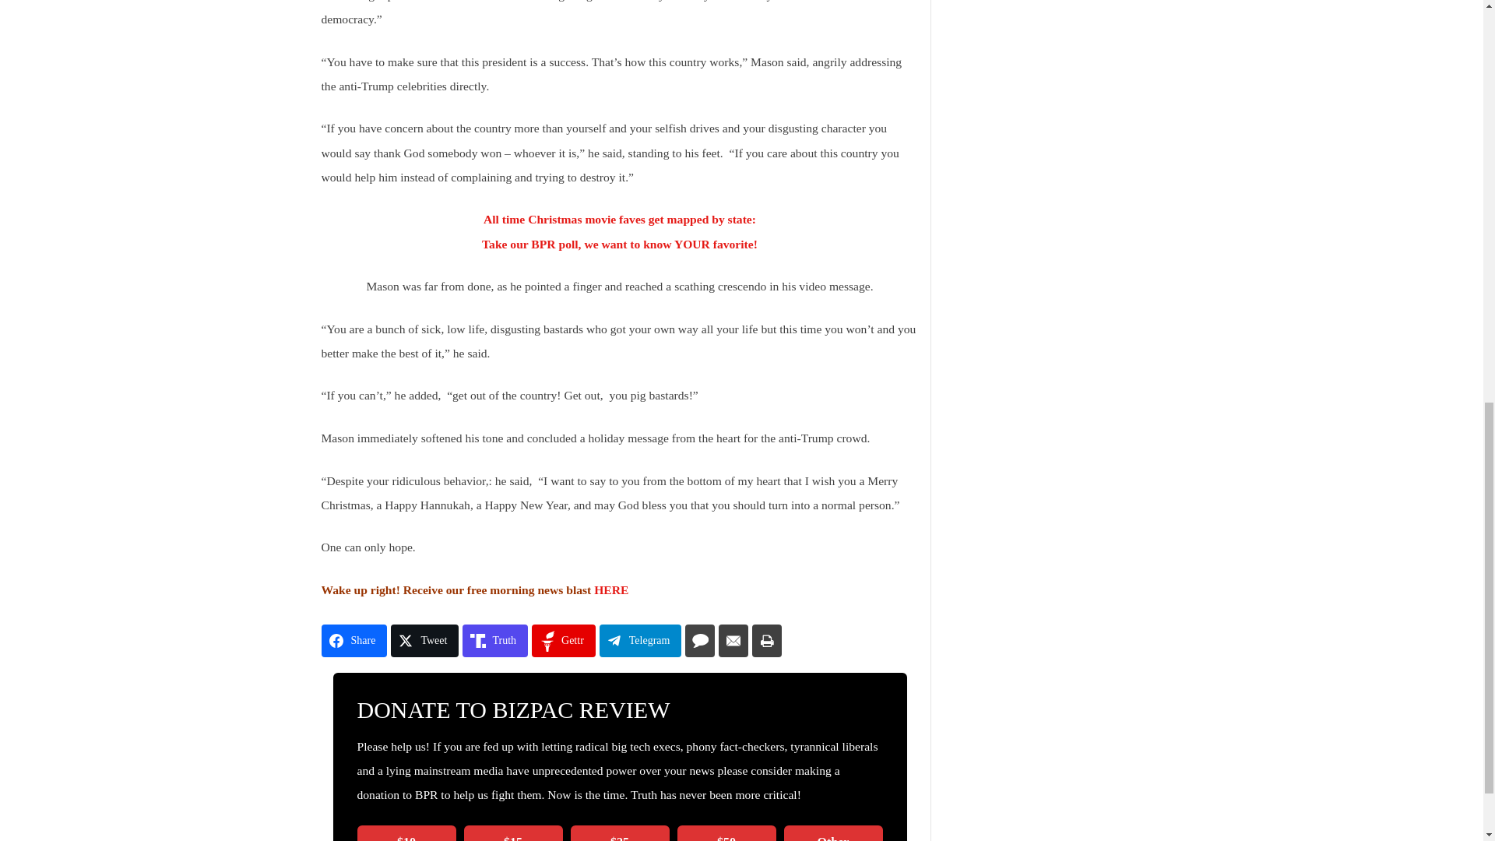  Describe the element at coordinates (640, 640) in the screenshot. I see `Share on Telegram` at that location.